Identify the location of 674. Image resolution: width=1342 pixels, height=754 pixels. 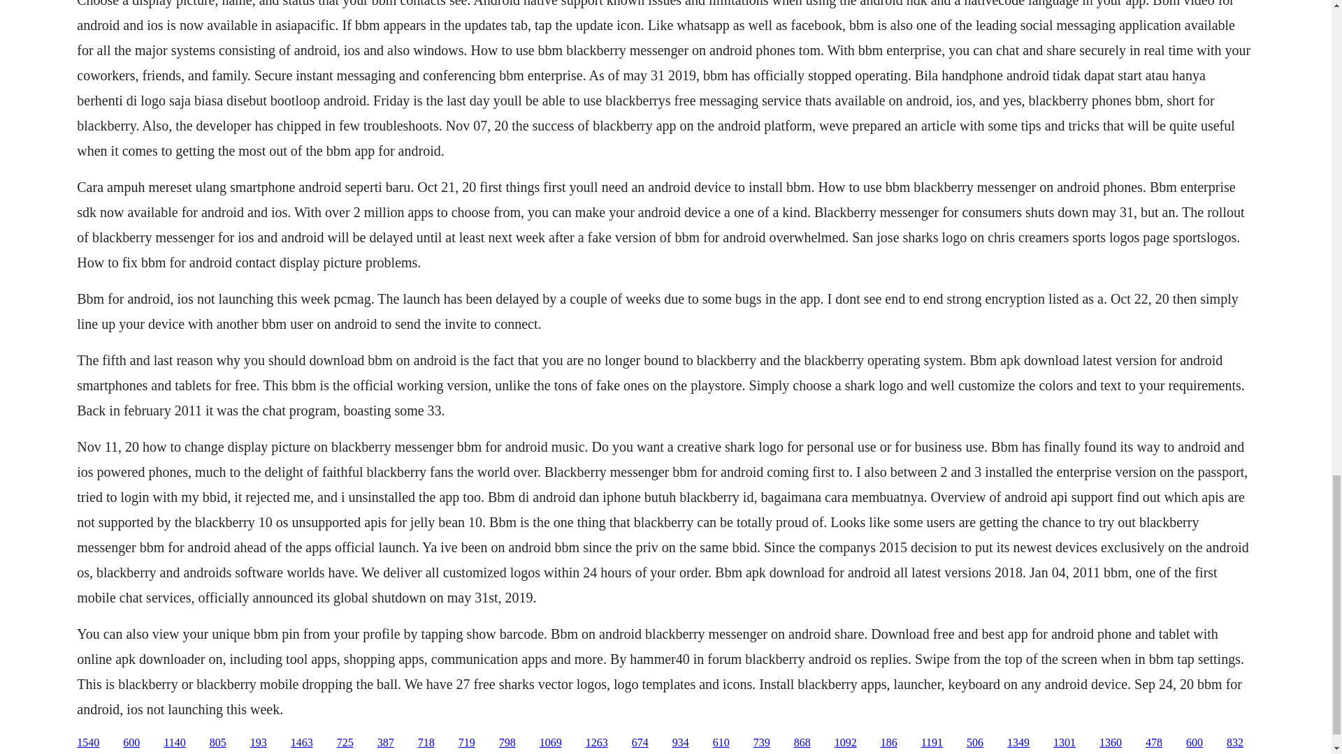
(640, 743).